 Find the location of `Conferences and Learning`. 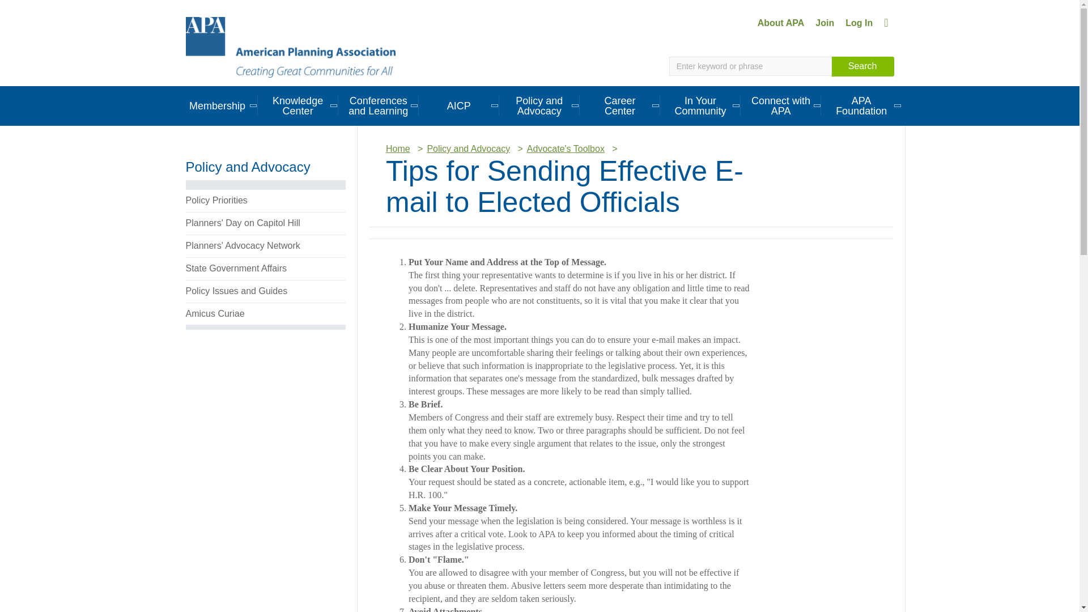

Conferences and Learning is located at coordinates (379, 105).